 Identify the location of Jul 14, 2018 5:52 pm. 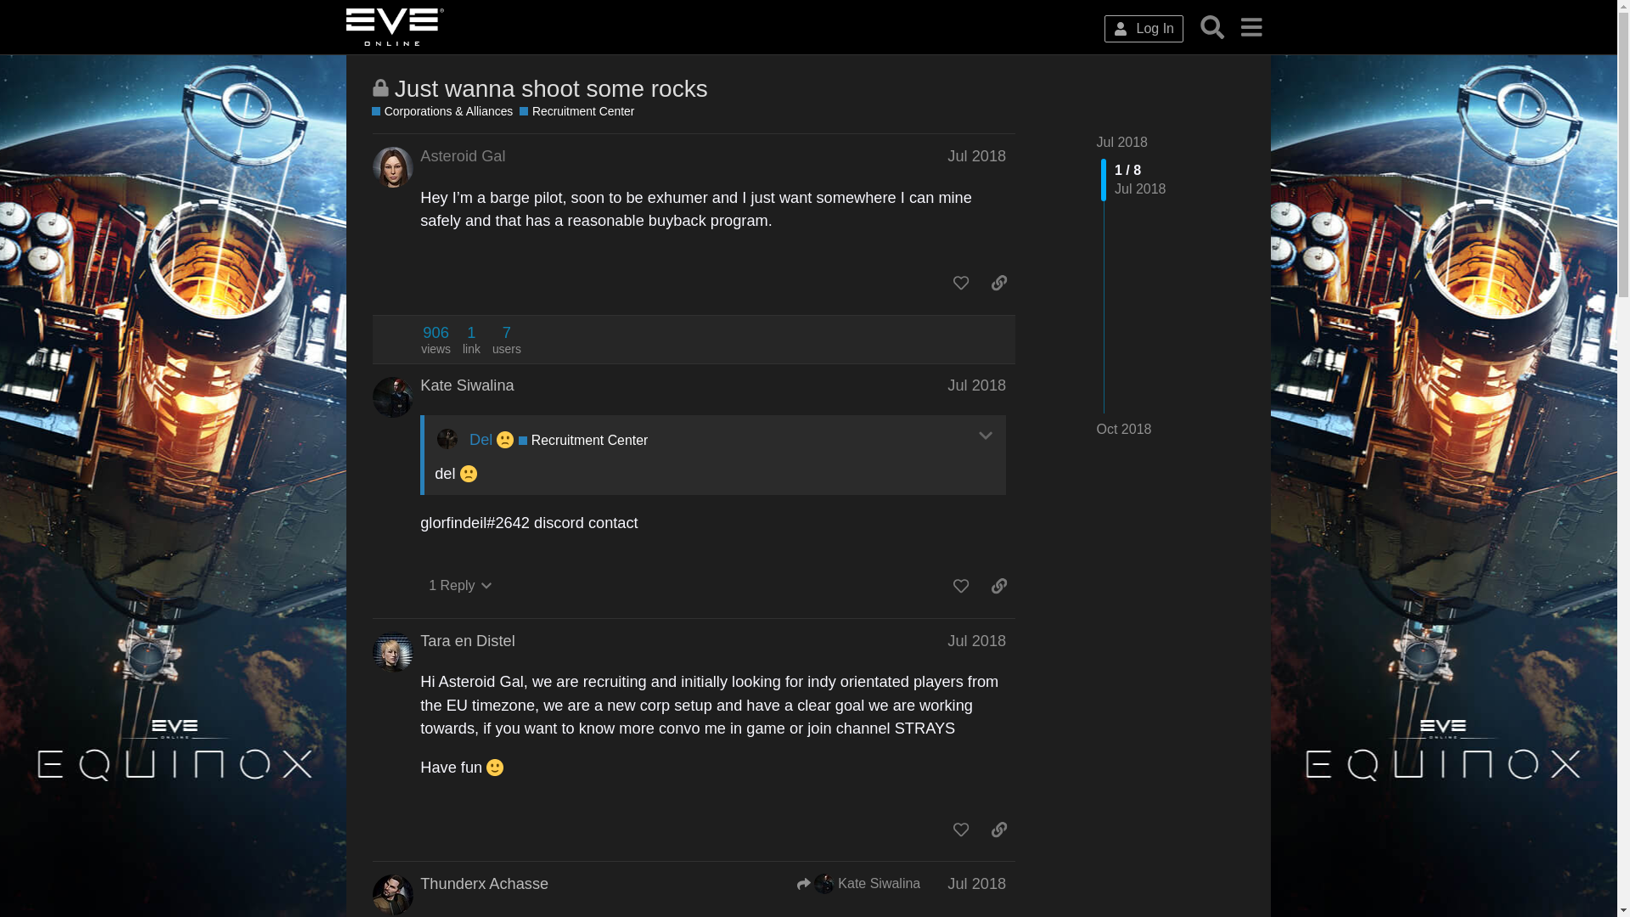
(976, 385).